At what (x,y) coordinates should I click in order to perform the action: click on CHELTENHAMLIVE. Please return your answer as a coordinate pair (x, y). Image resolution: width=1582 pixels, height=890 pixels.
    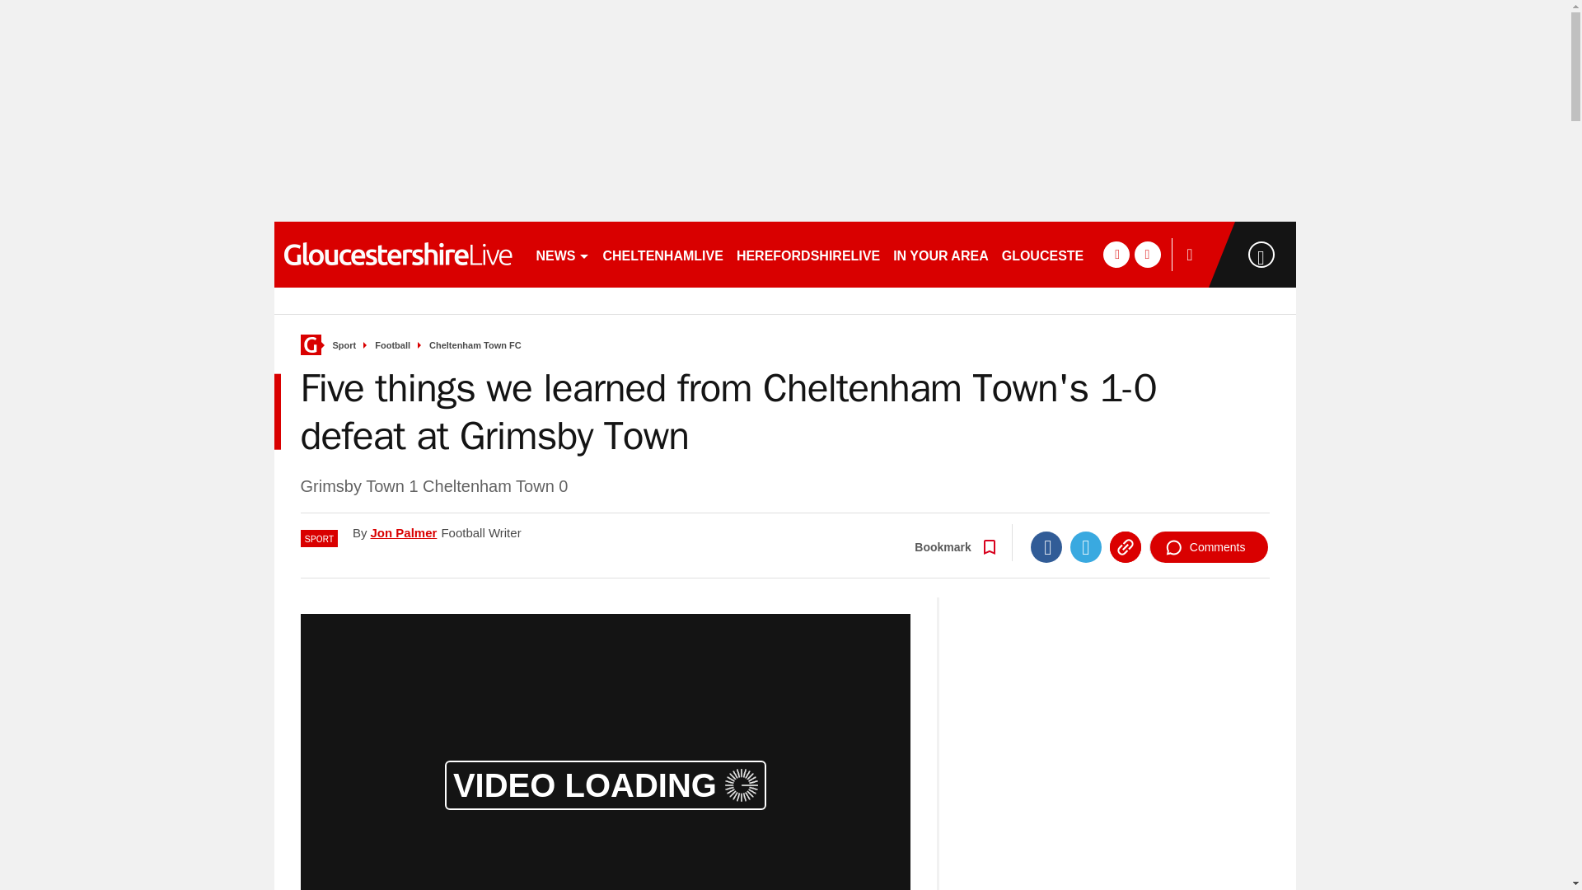
    Looking at the image, I should click on (662, 254).